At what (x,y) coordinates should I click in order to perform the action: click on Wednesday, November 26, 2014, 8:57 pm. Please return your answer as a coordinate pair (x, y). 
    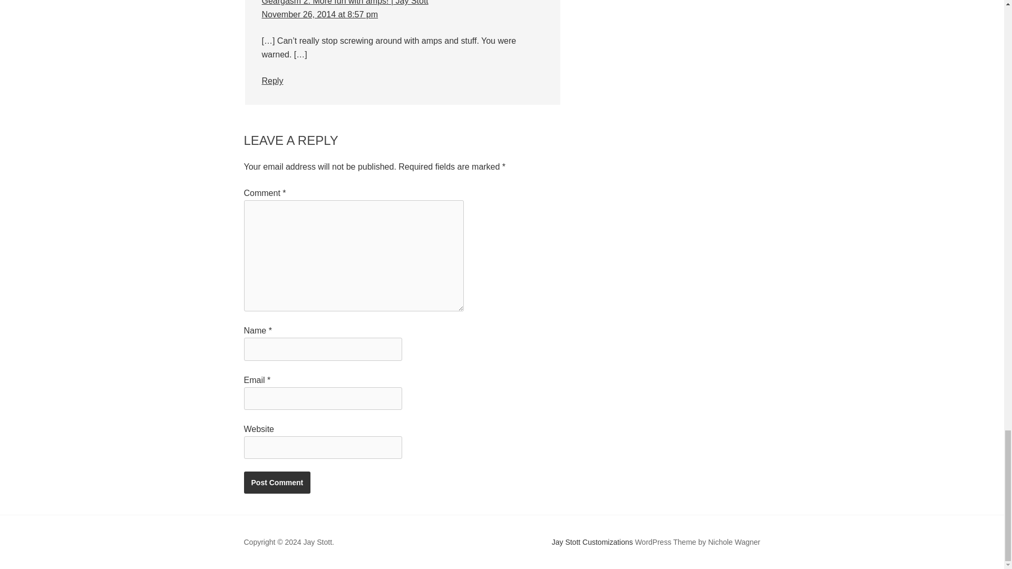
    Looking at the image, I should click on (319, 14).